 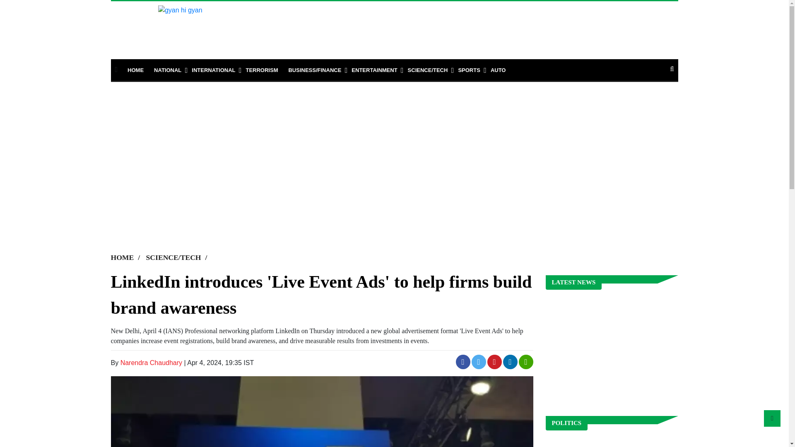 I want to click on INTERNATIONAL, so click(x=213, y=70).